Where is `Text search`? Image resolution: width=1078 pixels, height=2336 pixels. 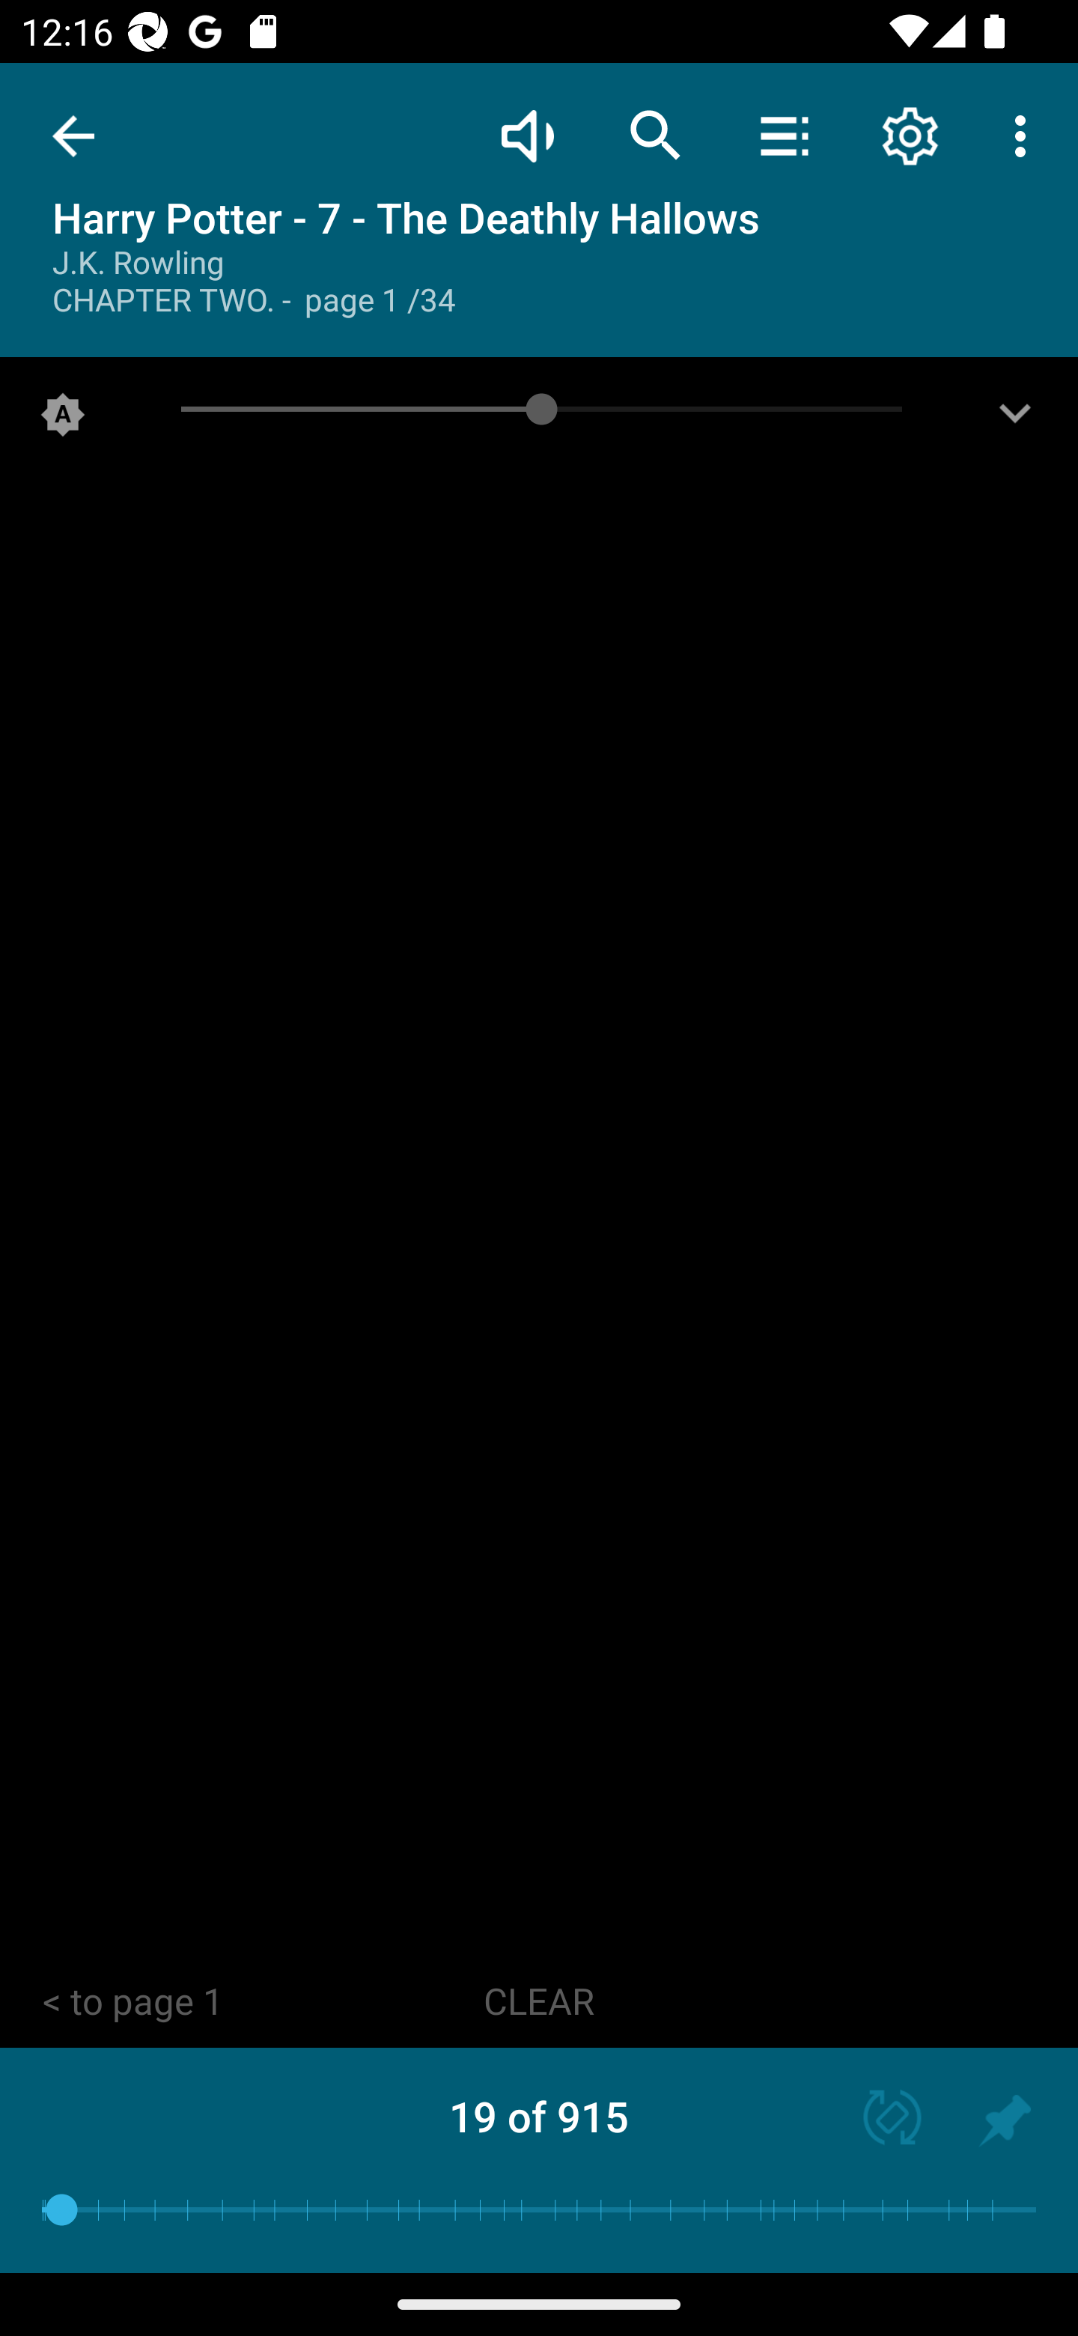 Text search is located at coordinates (656, 135).